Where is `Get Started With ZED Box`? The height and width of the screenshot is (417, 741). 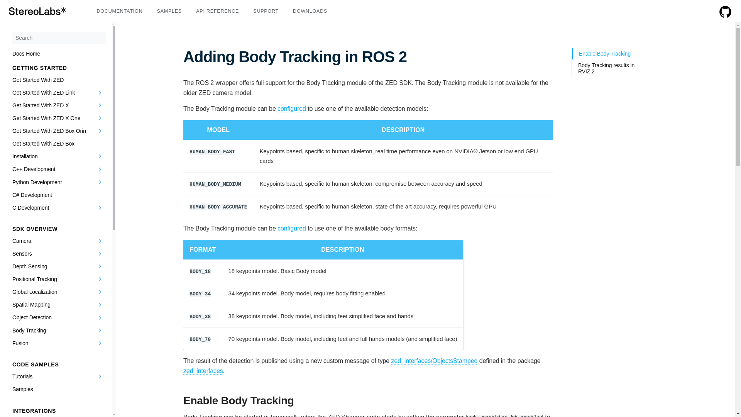
Get Started With ZED Box is located at coordinates (59, 144).